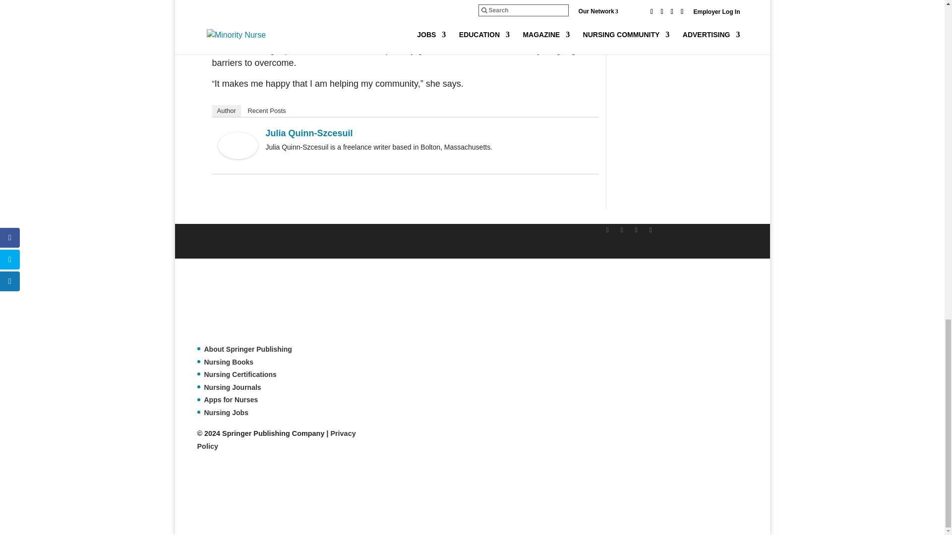 The height and width of the screenshot is (535, 952). What do you see at coordinates (255, 25) in the screenshot?
I see `labor and delivery` at bounding box center [255, 25].